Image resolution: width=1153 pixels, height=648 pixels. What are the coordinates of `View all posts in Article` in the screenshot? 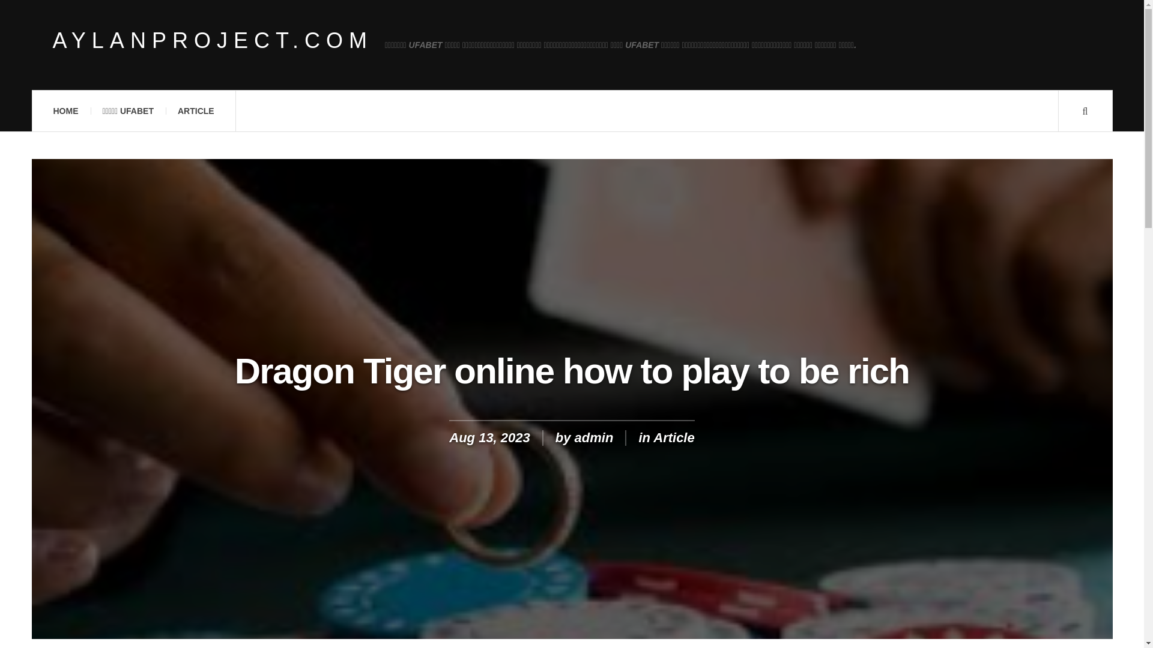 It's located at (674, 437).